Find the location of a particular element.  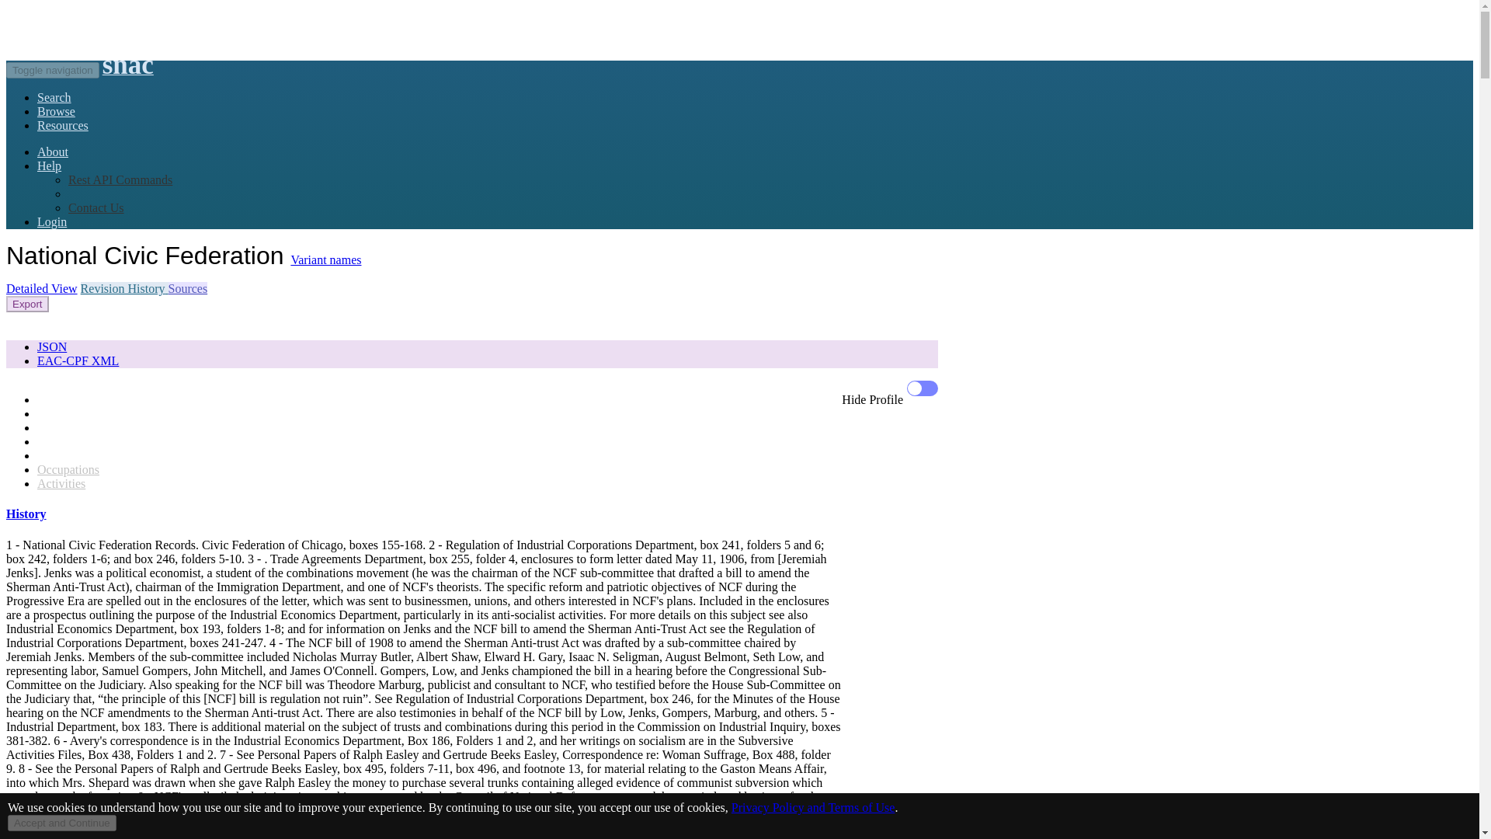

Search is located at coordinates (54, 96).